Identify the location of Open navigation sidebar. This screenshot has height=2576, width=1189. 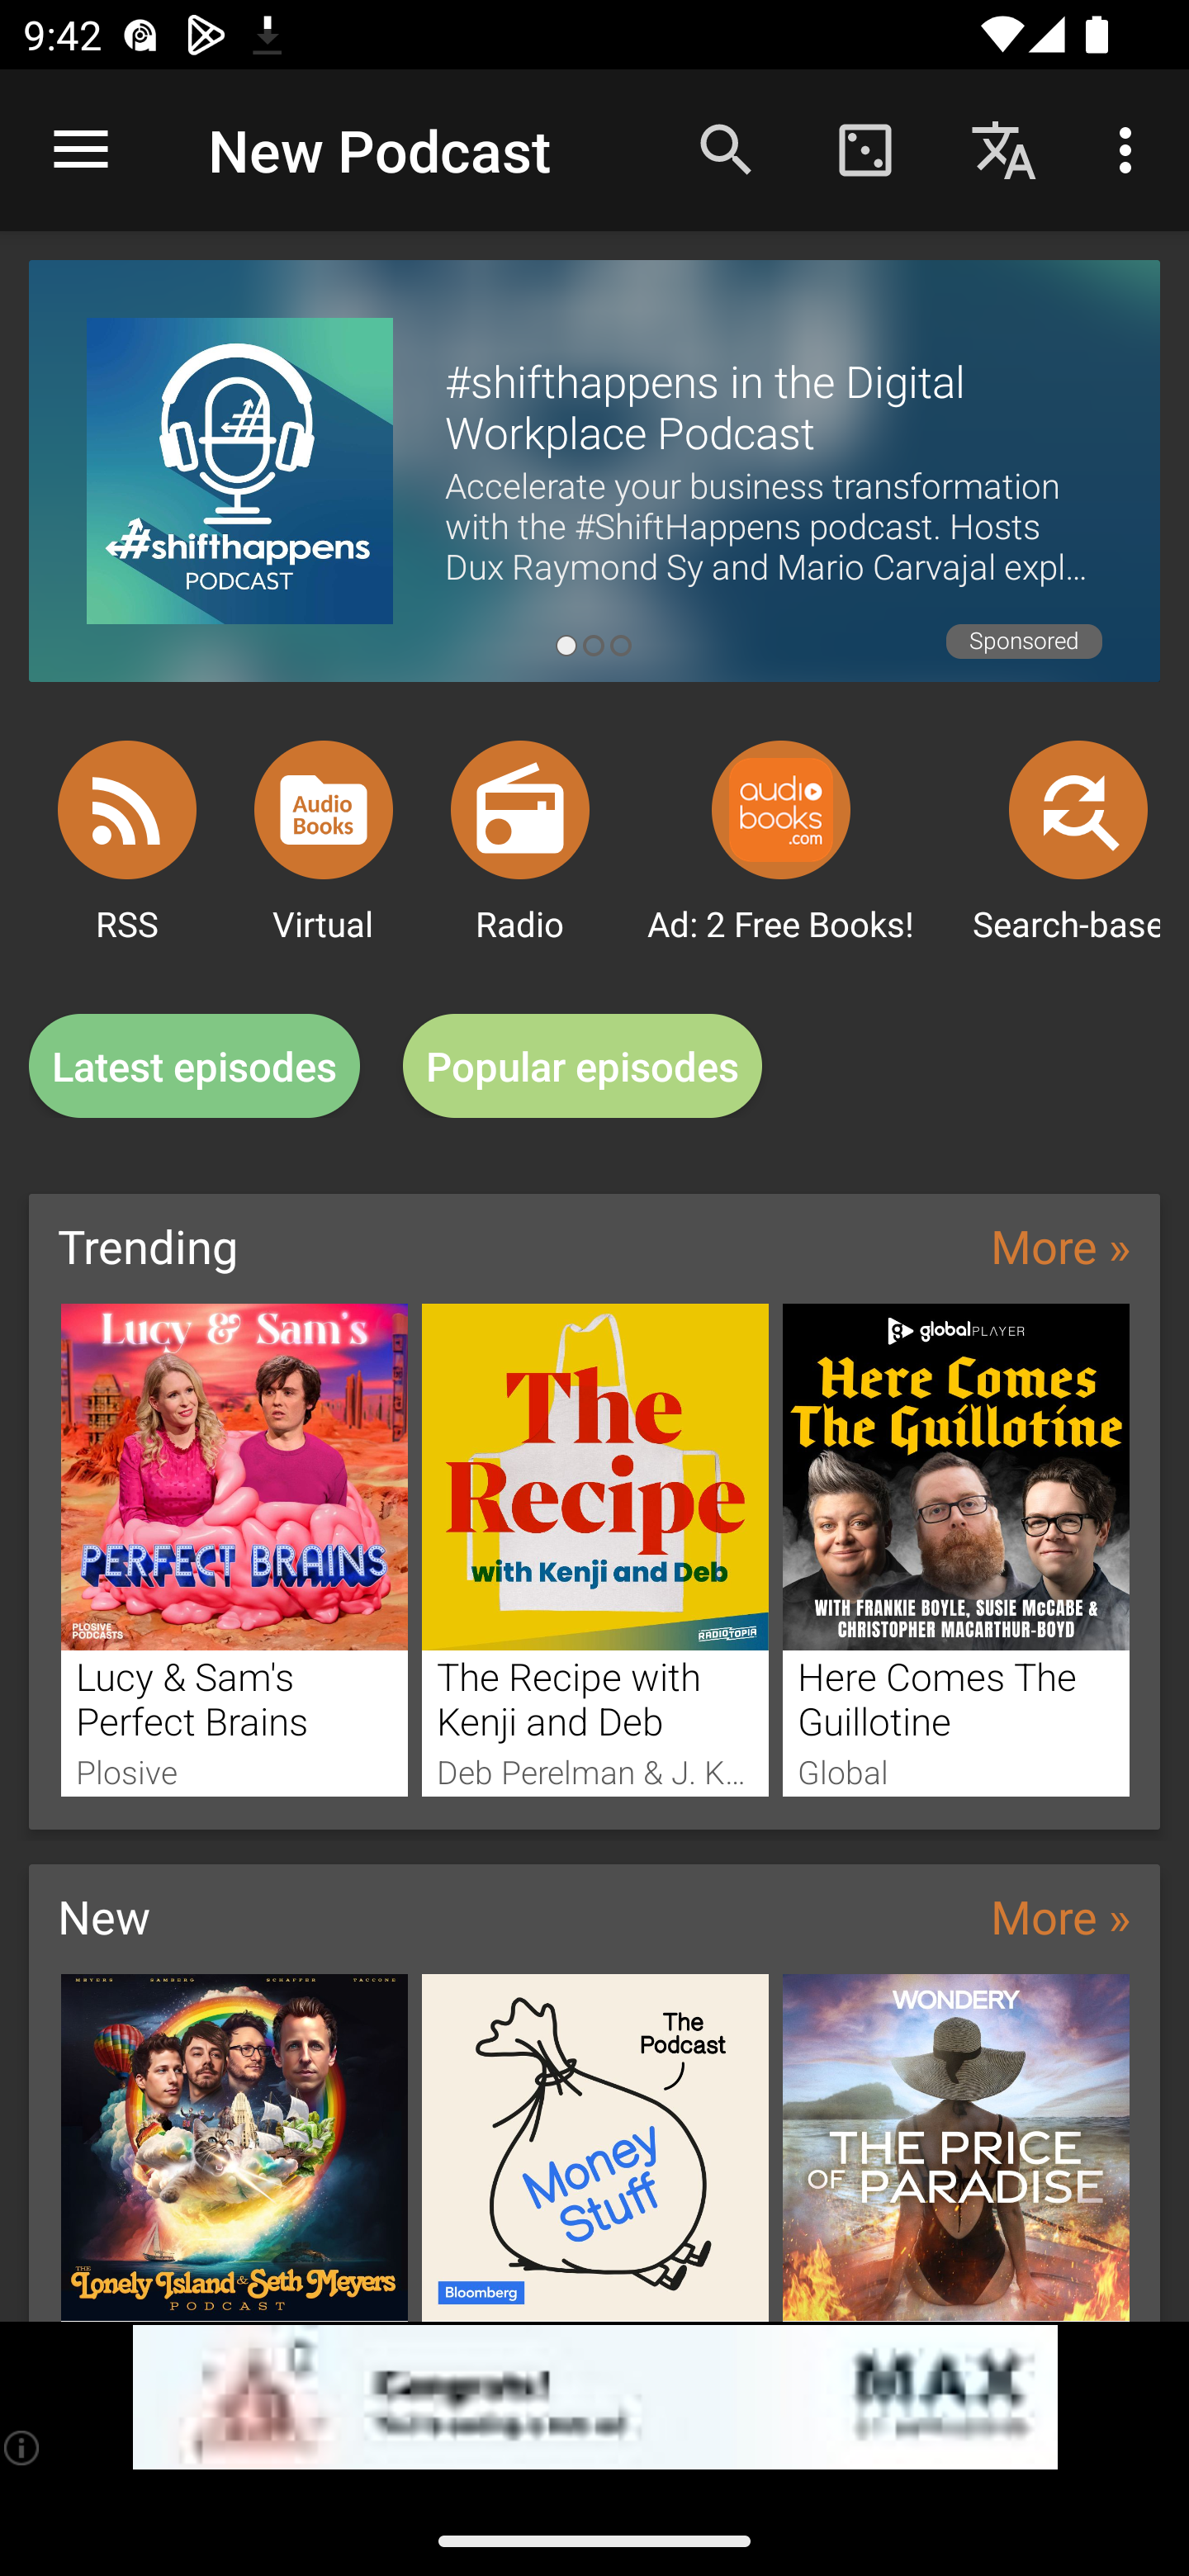
(81, 150).